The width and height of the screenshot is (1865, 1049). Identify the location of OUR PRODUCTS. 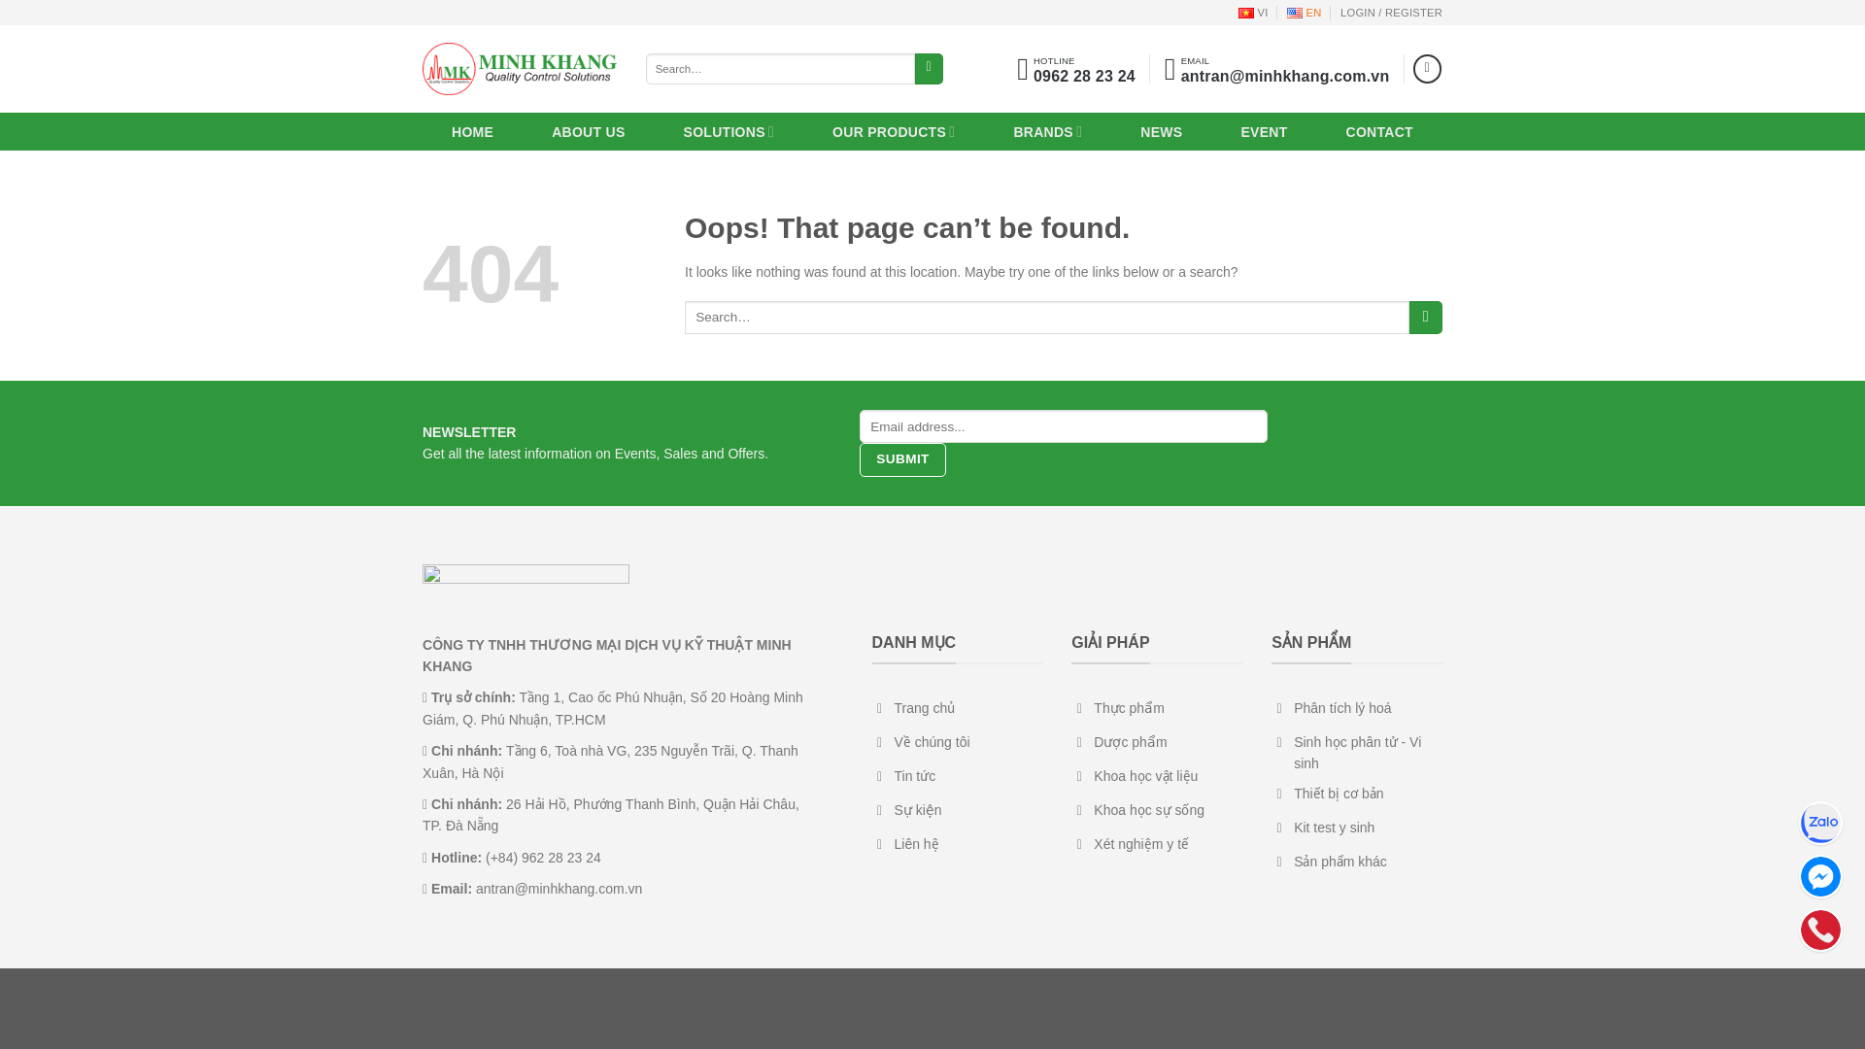
(894, 131).